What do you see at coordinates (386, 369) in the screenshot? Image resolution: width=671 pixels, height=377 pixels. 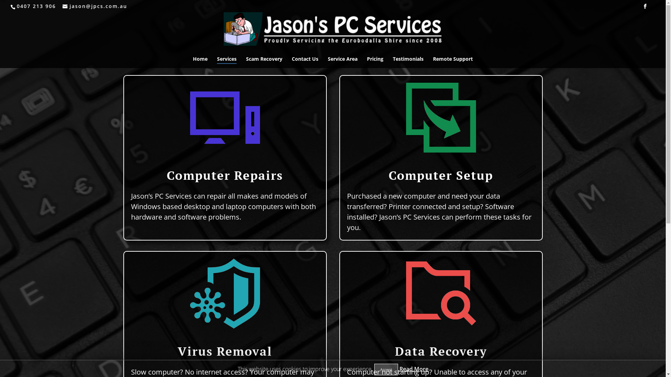 I see `Accept` at bounding box center [386, 369].